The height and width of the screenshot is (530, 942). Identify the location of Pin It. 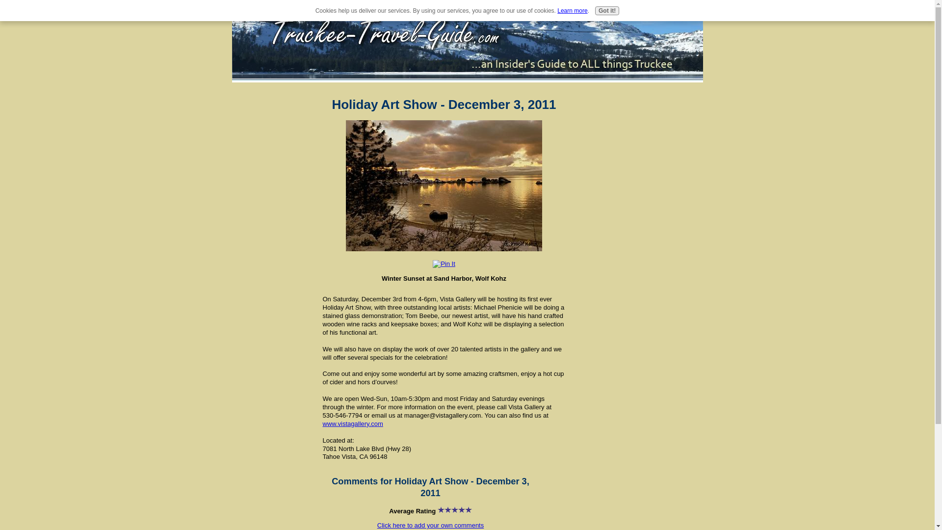
(444, 264).